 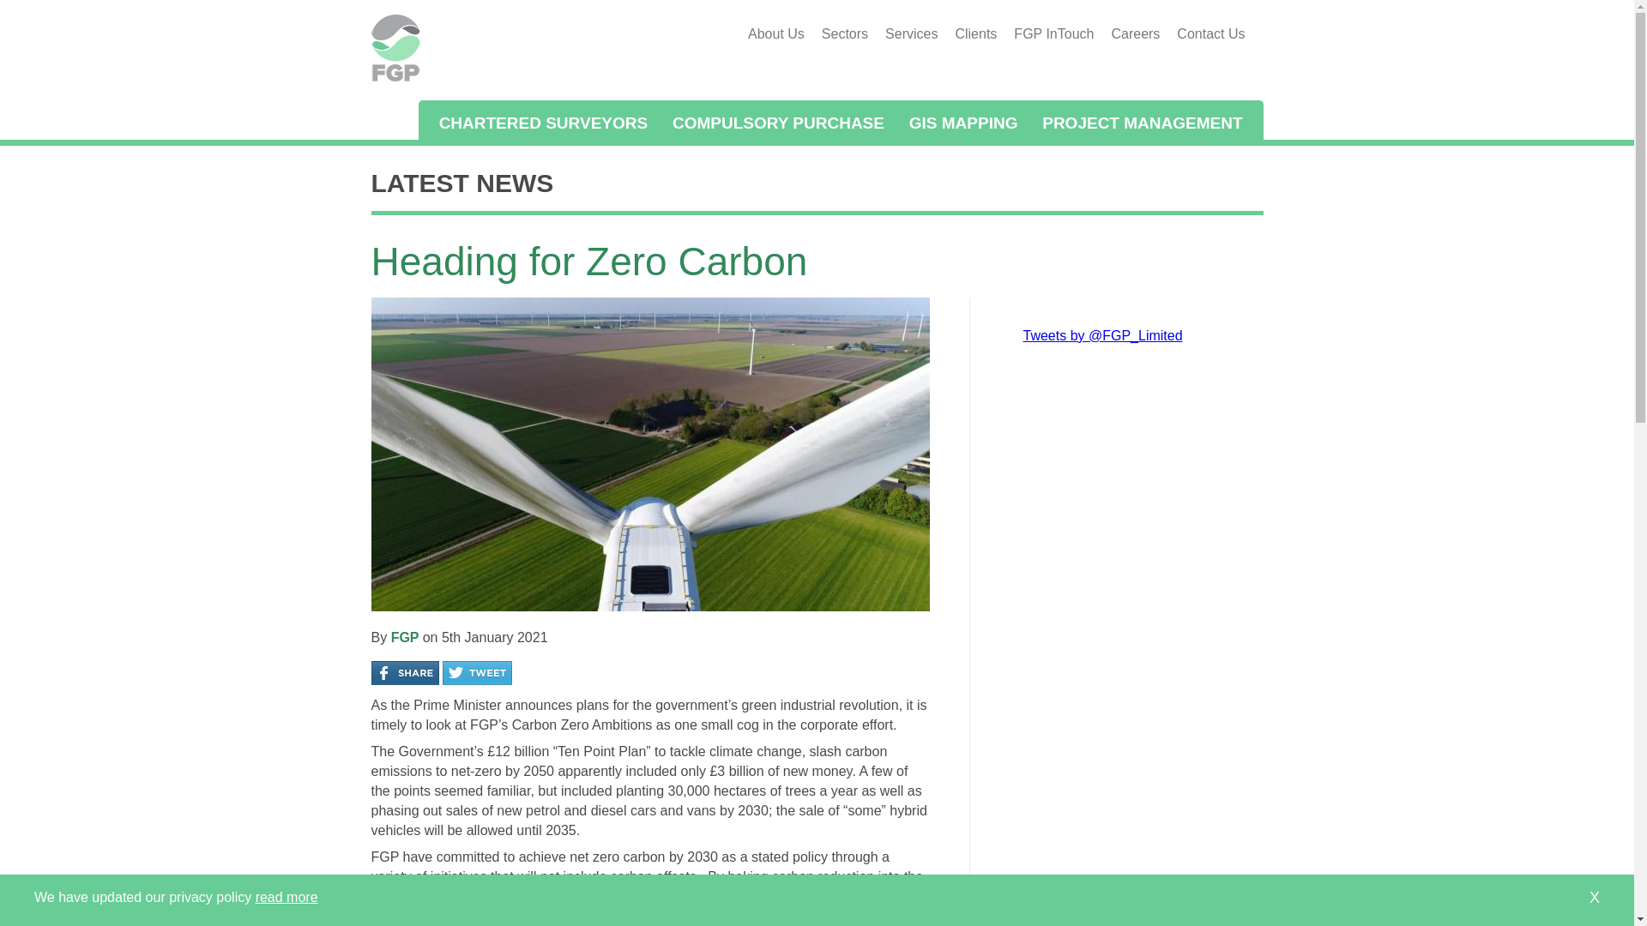 What do you see at coordinates (776, 34) in the screenshot?
I see `About Us` at bounding box center [776, 34].